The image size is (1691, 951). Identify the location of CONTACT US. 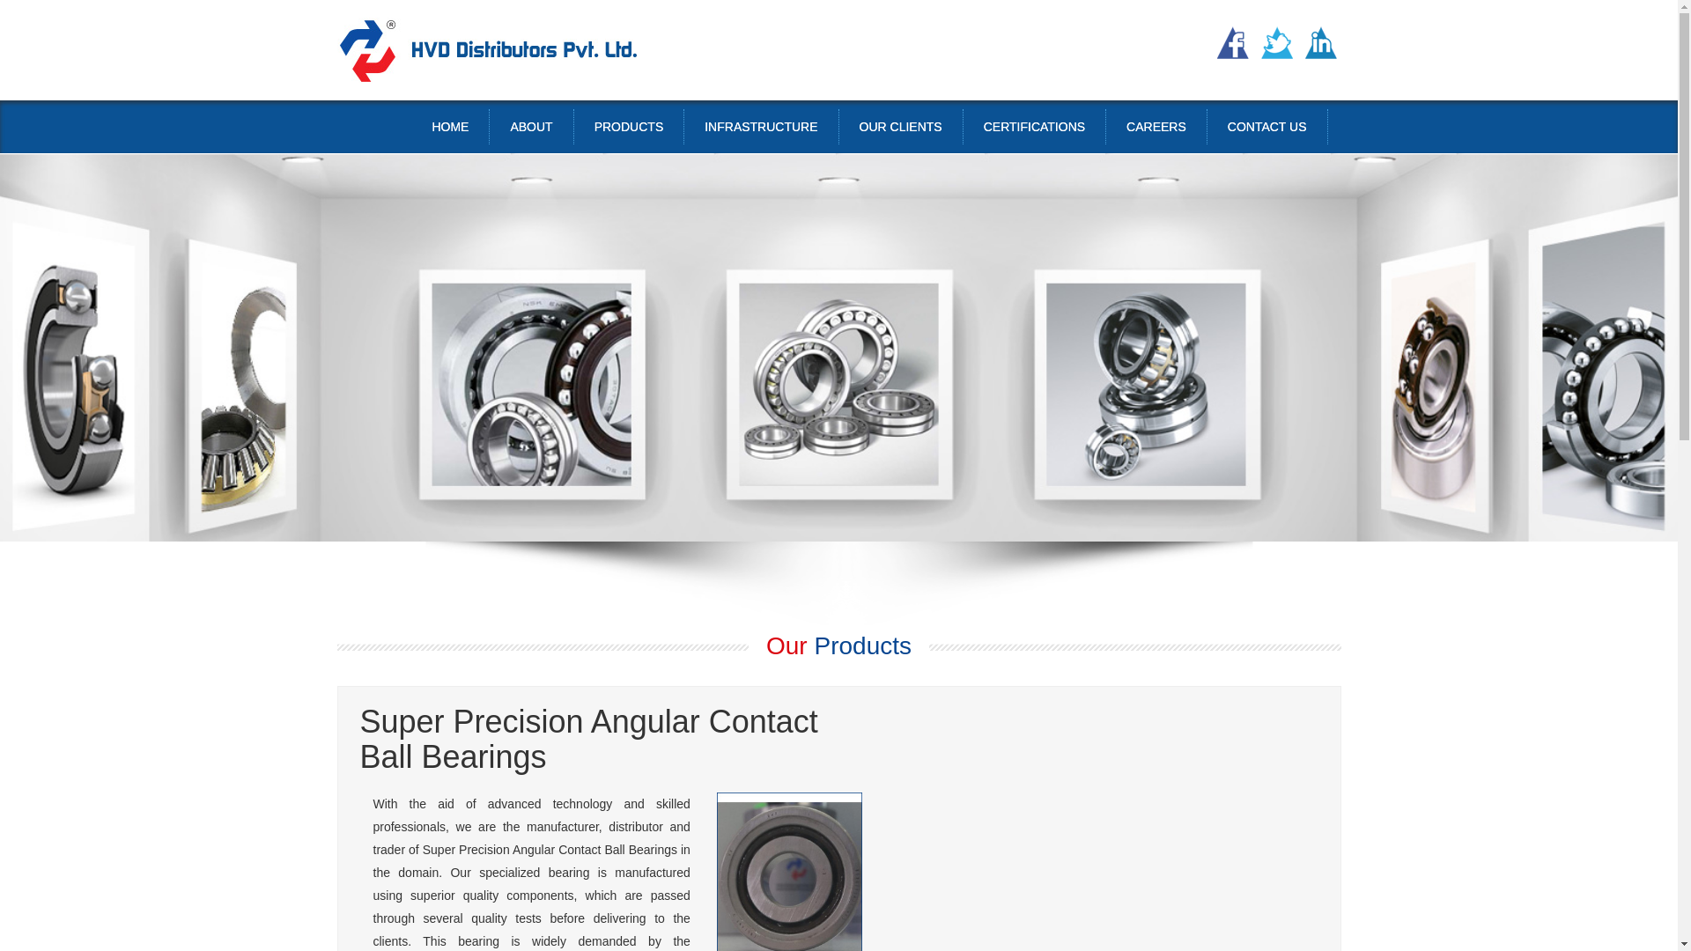
(1266, 127).